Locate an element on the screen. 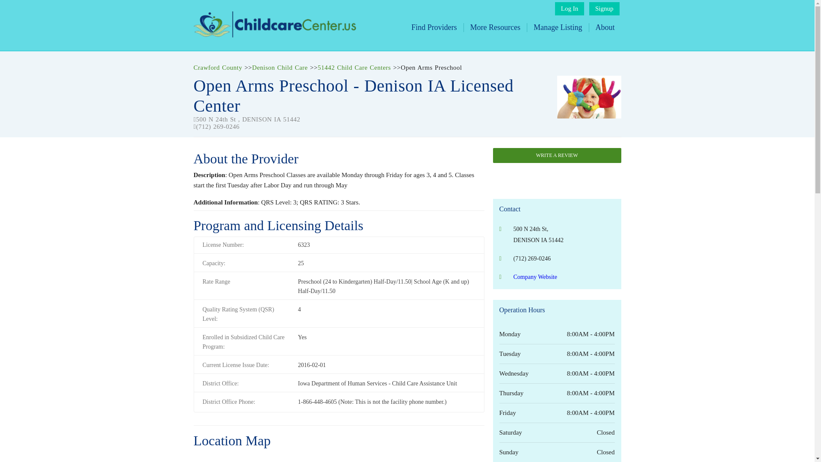 The width and height of the screenshot is (821, 462). Log In is located at coordinates (569, 9).